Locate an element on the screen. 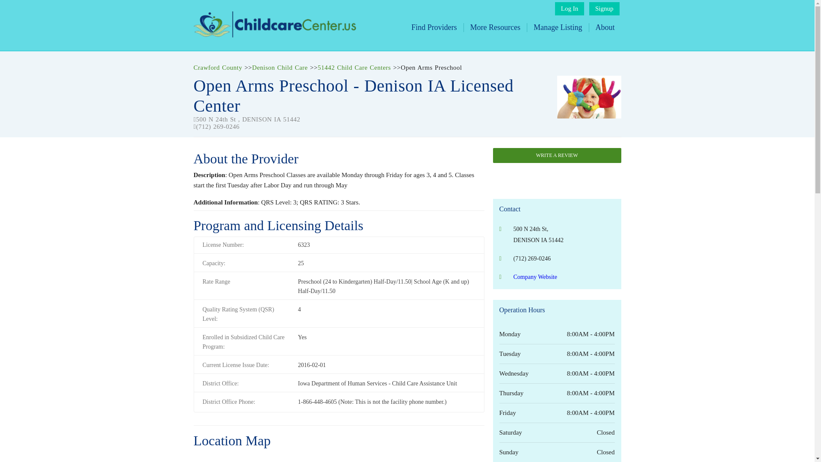 The width and height of the screenshot is (821, 462). Log In is located at coordinates (569, 9).